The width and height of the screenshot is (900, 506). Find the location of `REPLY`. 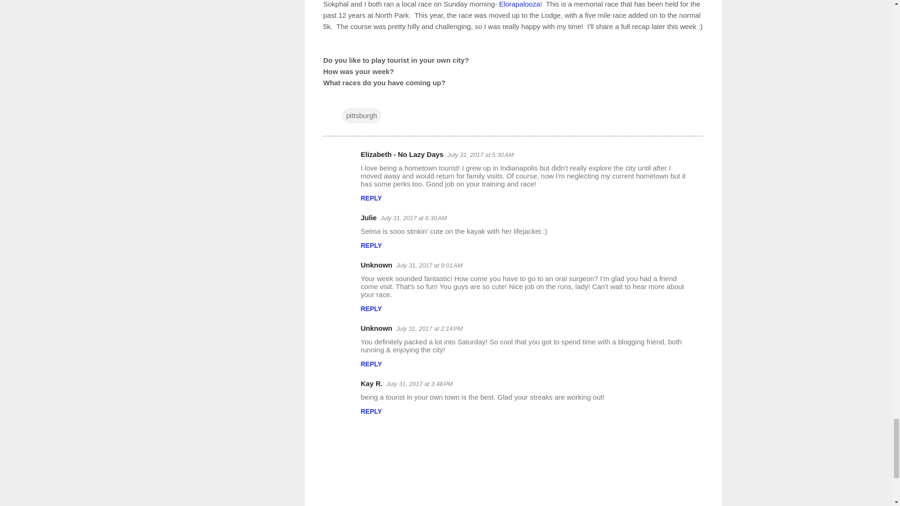

REPLY is located at coordinates (371, 198).